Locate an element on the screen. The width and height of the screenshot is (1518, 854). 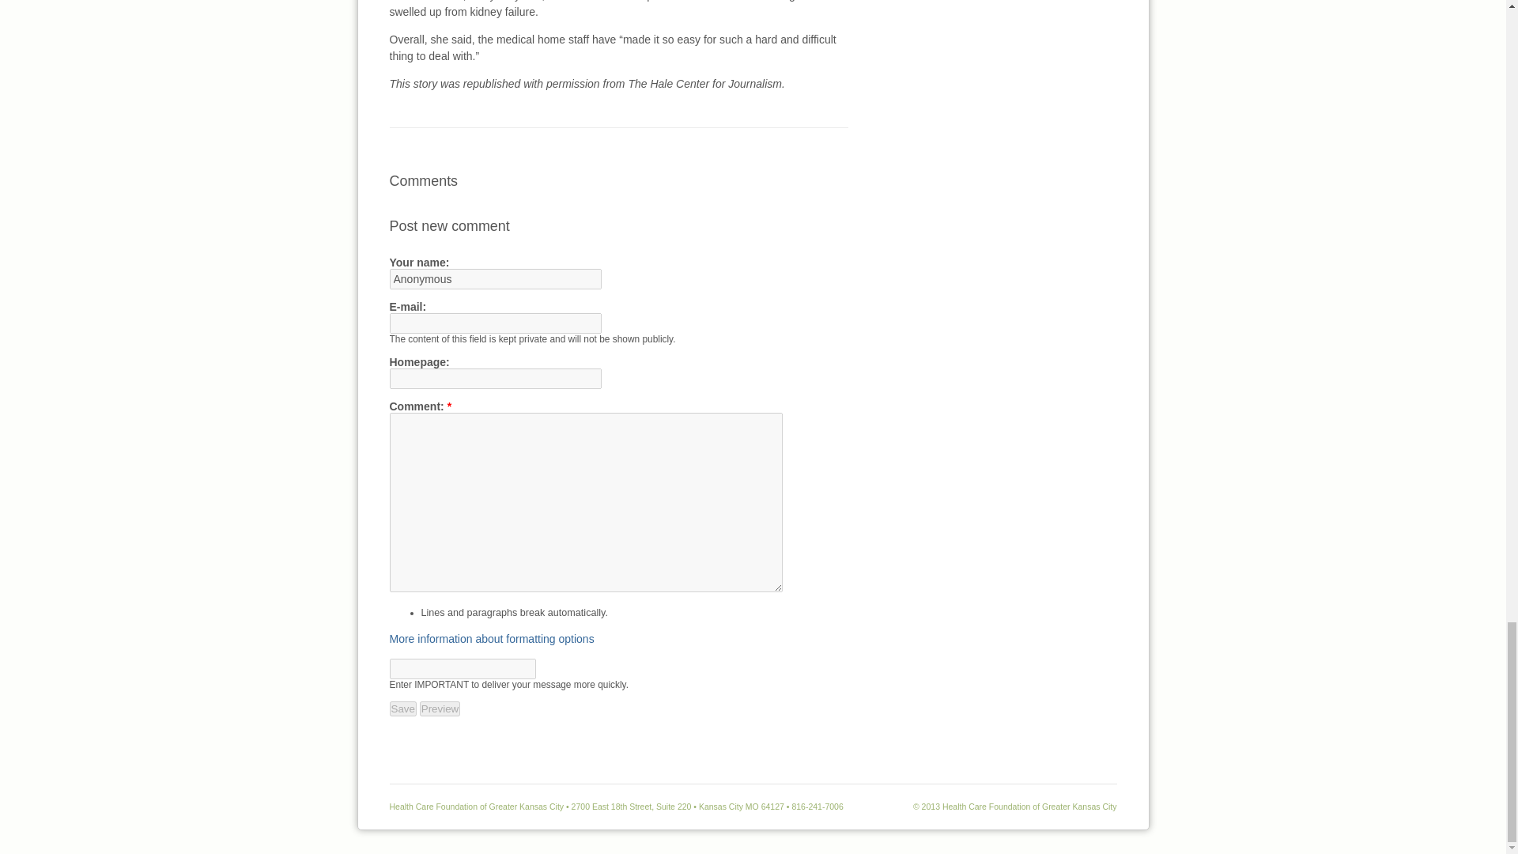
Anonymous is located at coordinates (495, 279).